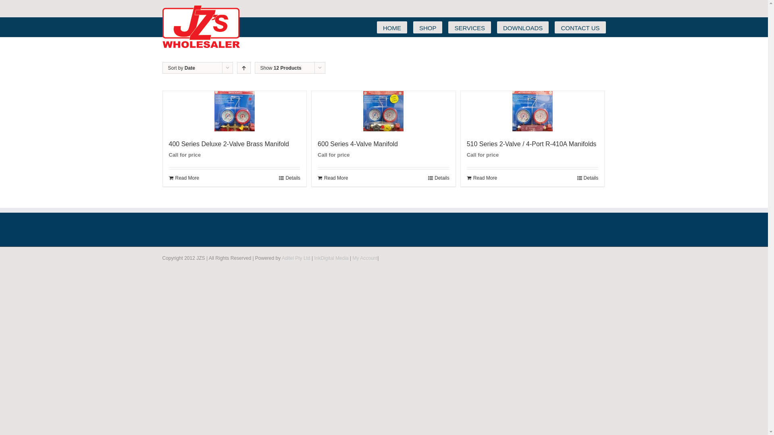 The height and width of the screenshot is (435, 774). Describe the element at coordinates (331, 258) in the screenshot. I see `InkDigital Media` at that location.